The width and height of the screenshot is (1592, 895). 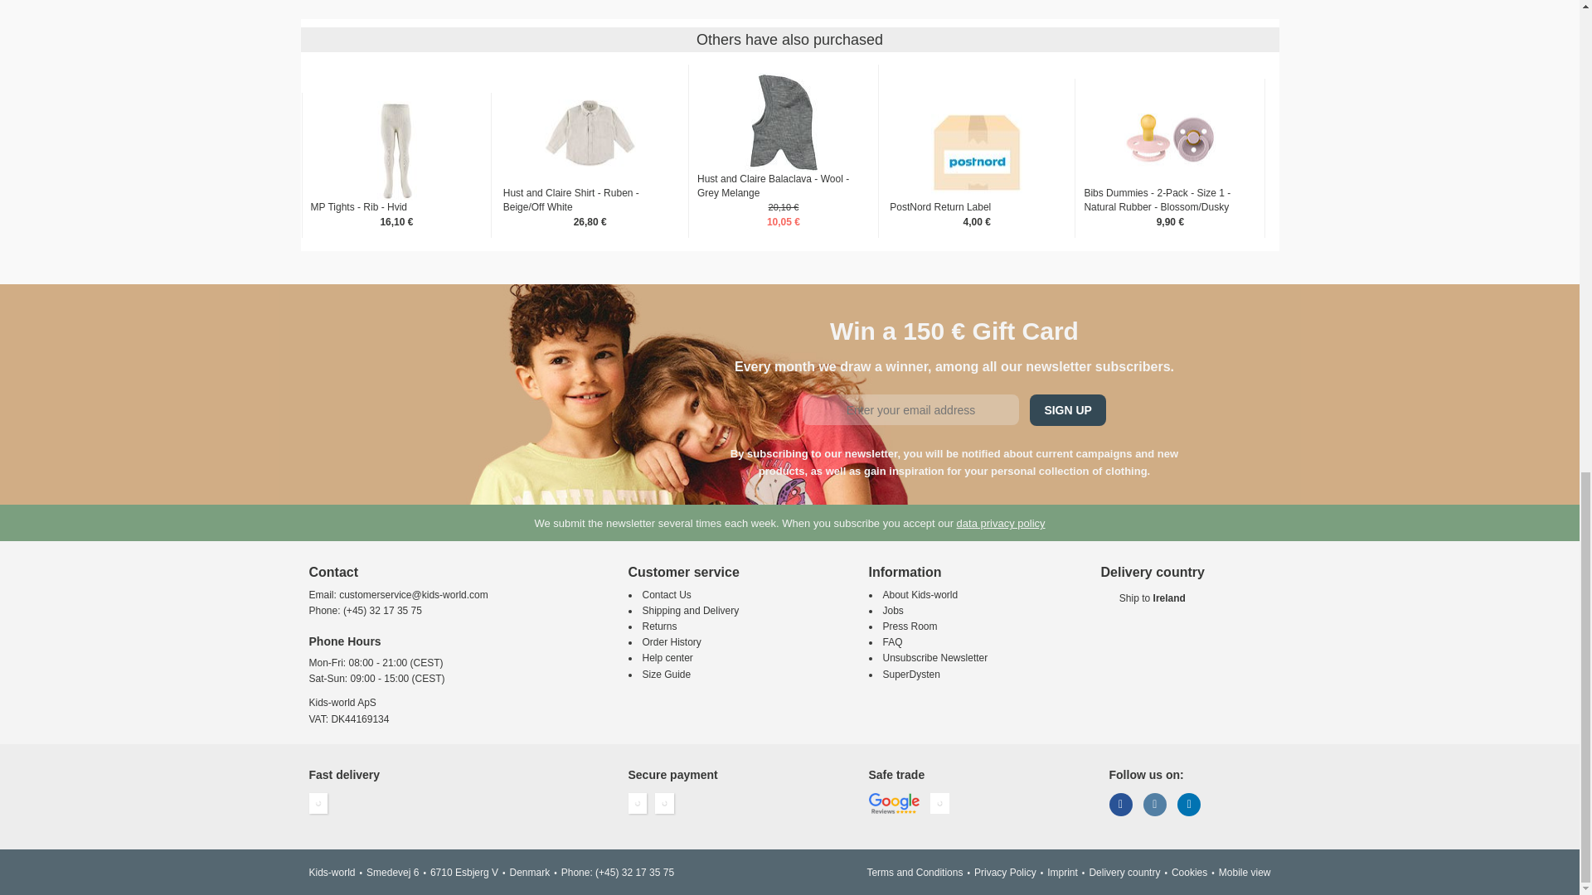 I want to click on PostNord Return Label, so click(x=977, y=151).